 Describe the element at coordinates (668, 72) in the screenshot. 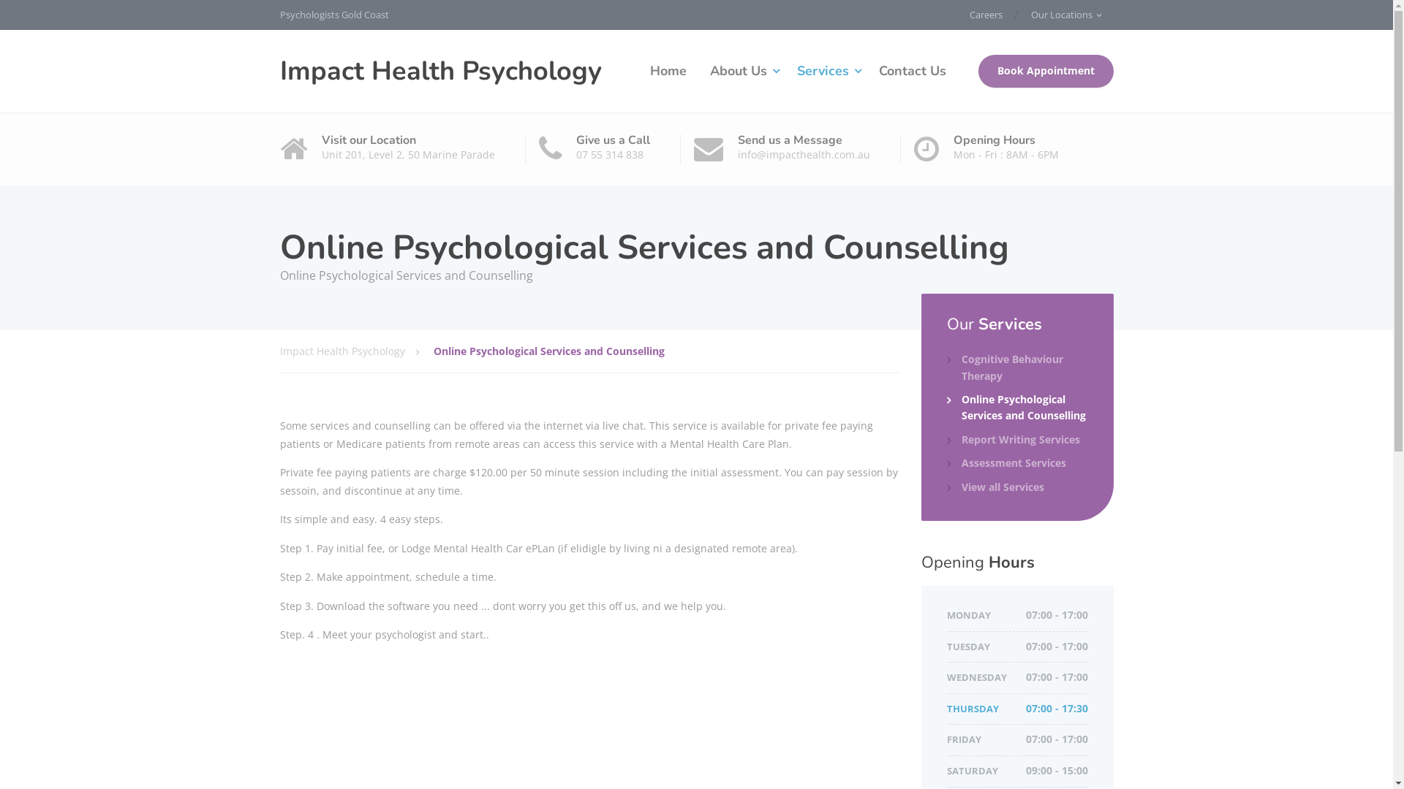

I see `Home` at that location.